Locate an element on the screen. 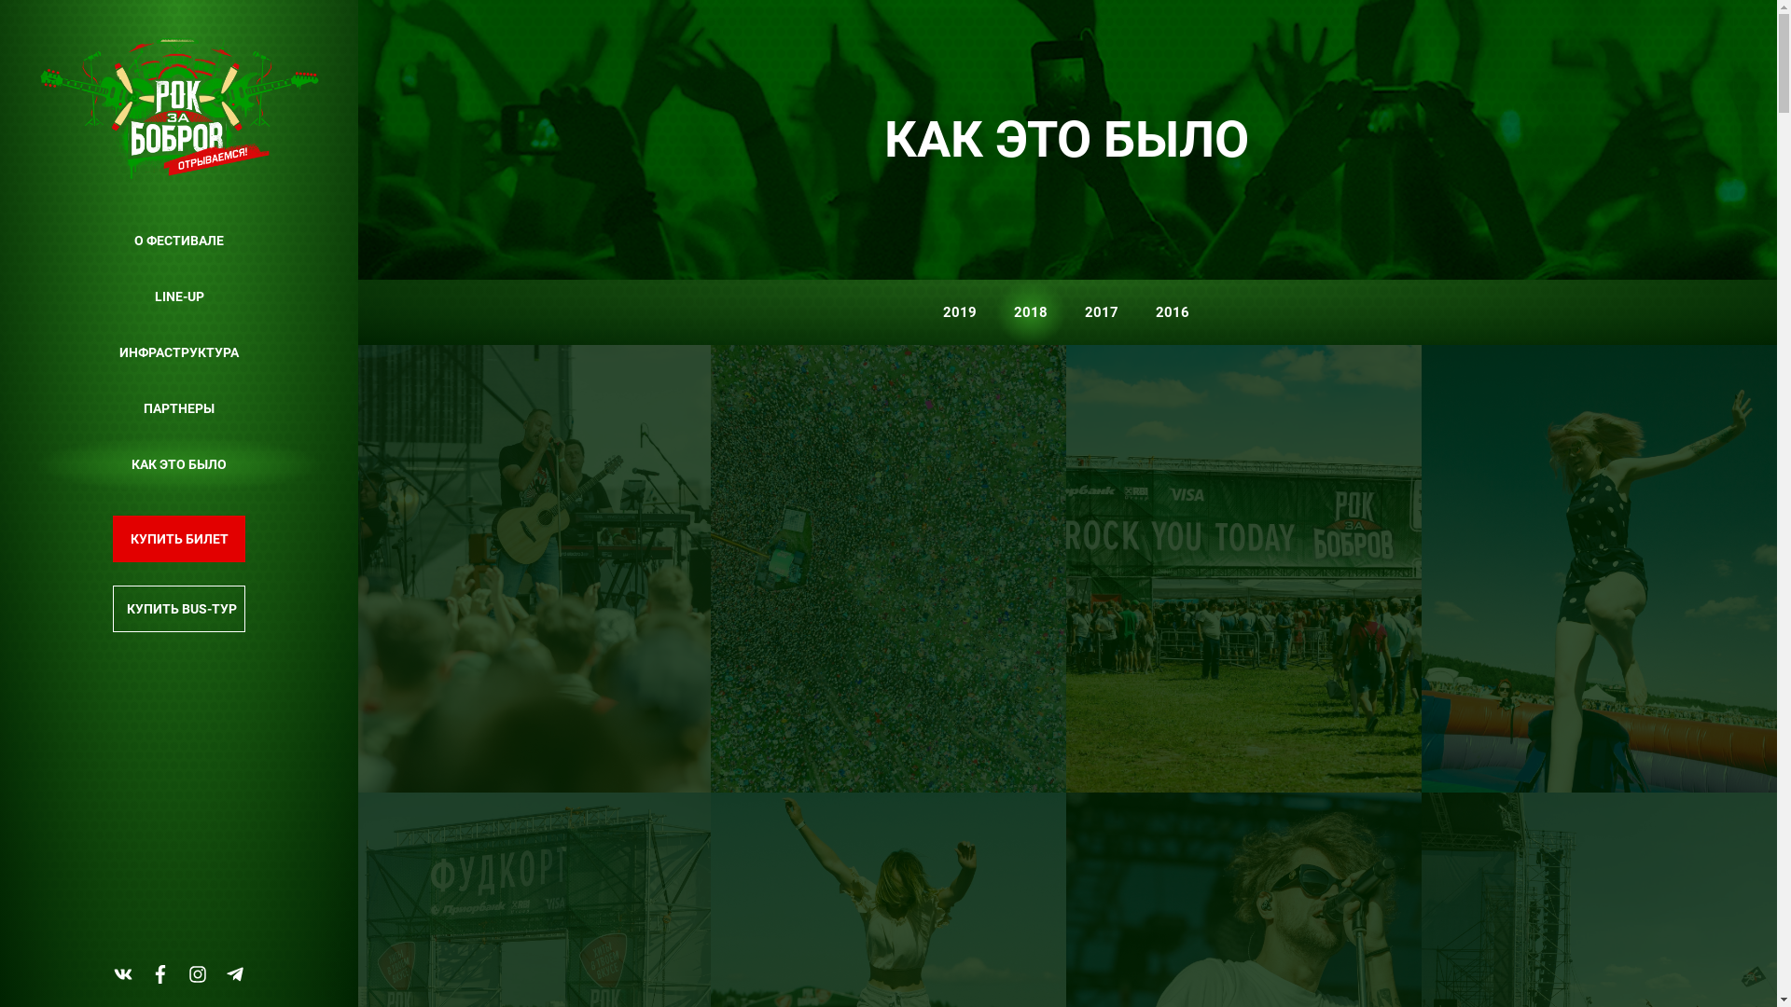  2016 is located at coordinates (1173, 312).